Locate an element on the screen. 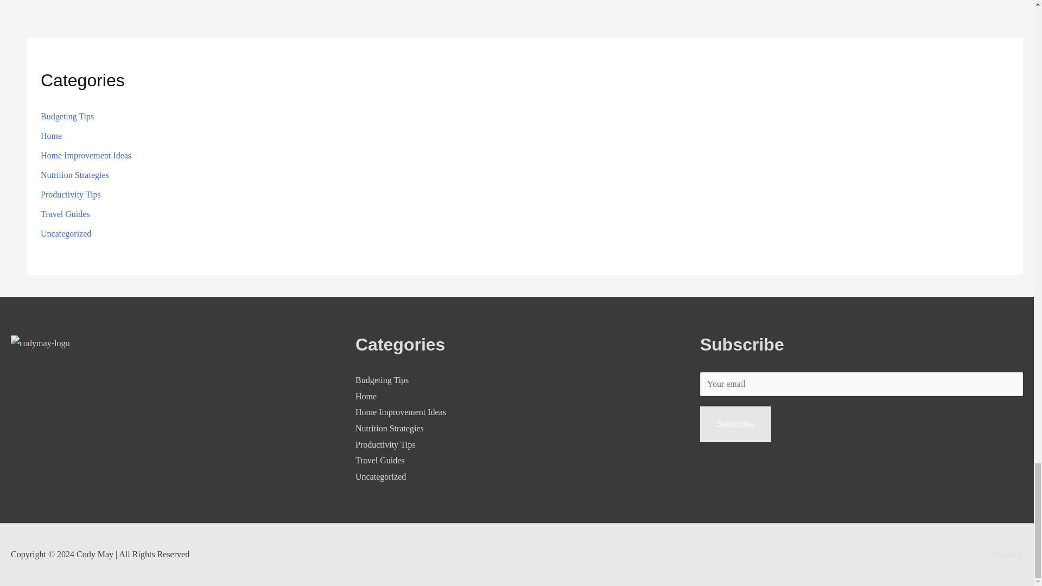 Image resolution: width=1042 pixels, height=586 pixels. Nutrition Strategies is located at coordinates (75, 175).